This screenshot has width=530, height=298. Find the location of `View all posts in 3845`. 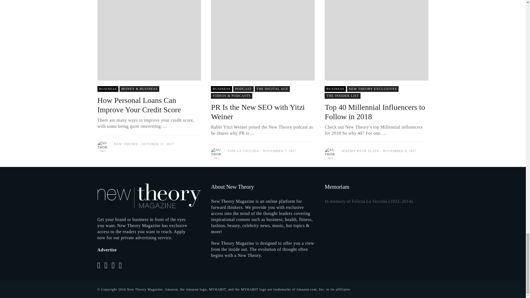

View all posts in 3845 is located at coordinates (221, 89).